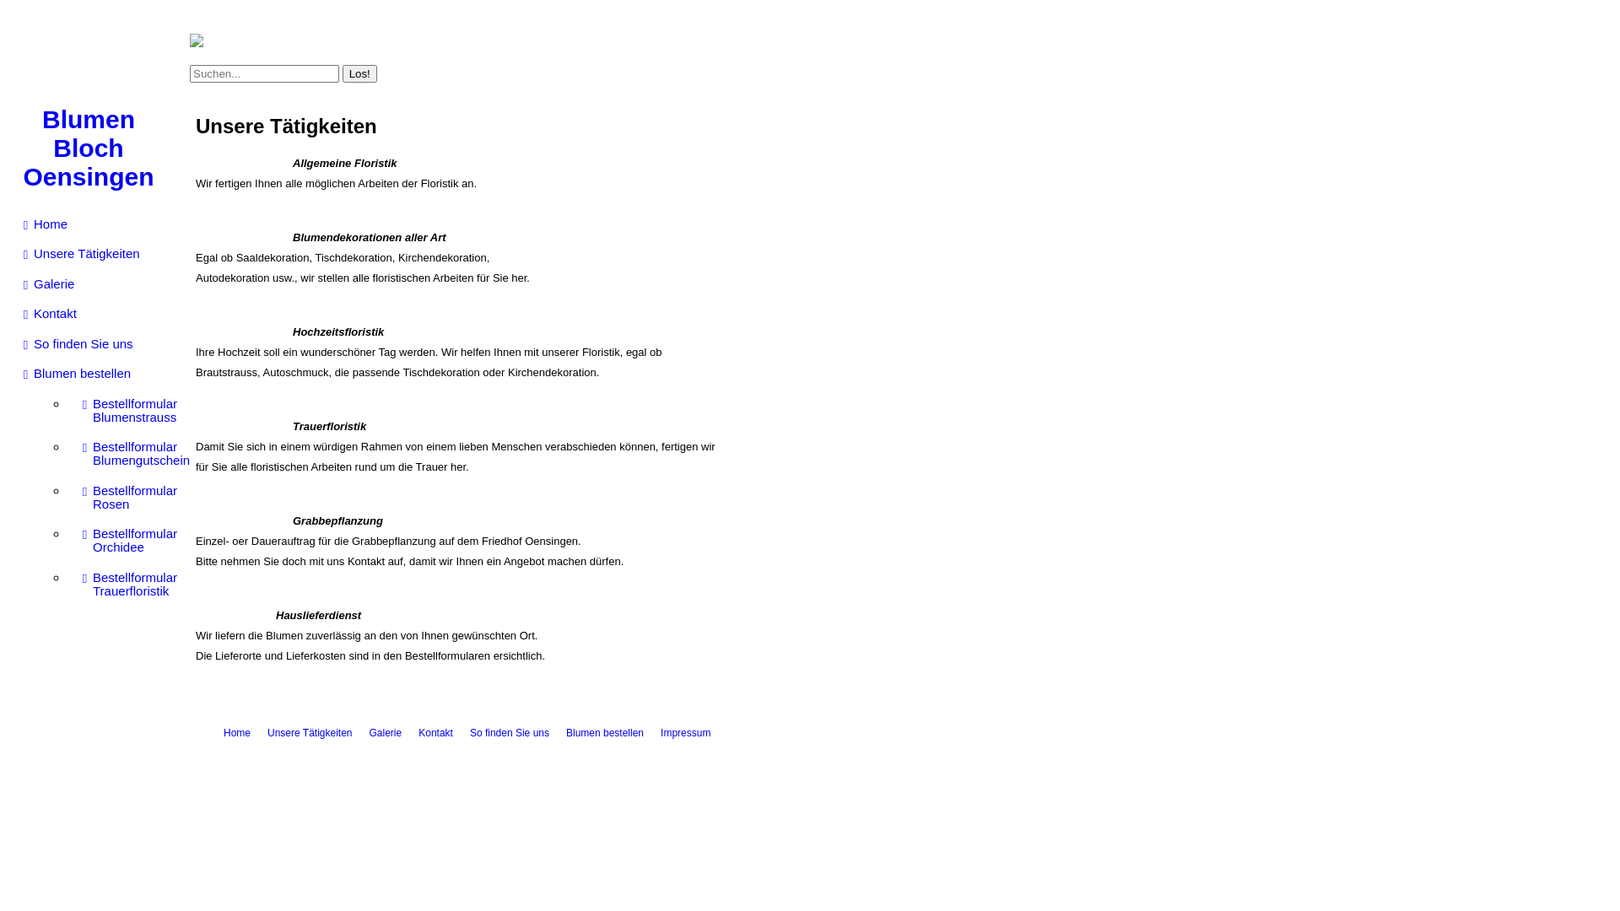 The width and height of the screenshot is (1620, 911). Describe the element at coordinates (127, 541) in the screenshot. I see `Bestellformular Orchidee` at that location.